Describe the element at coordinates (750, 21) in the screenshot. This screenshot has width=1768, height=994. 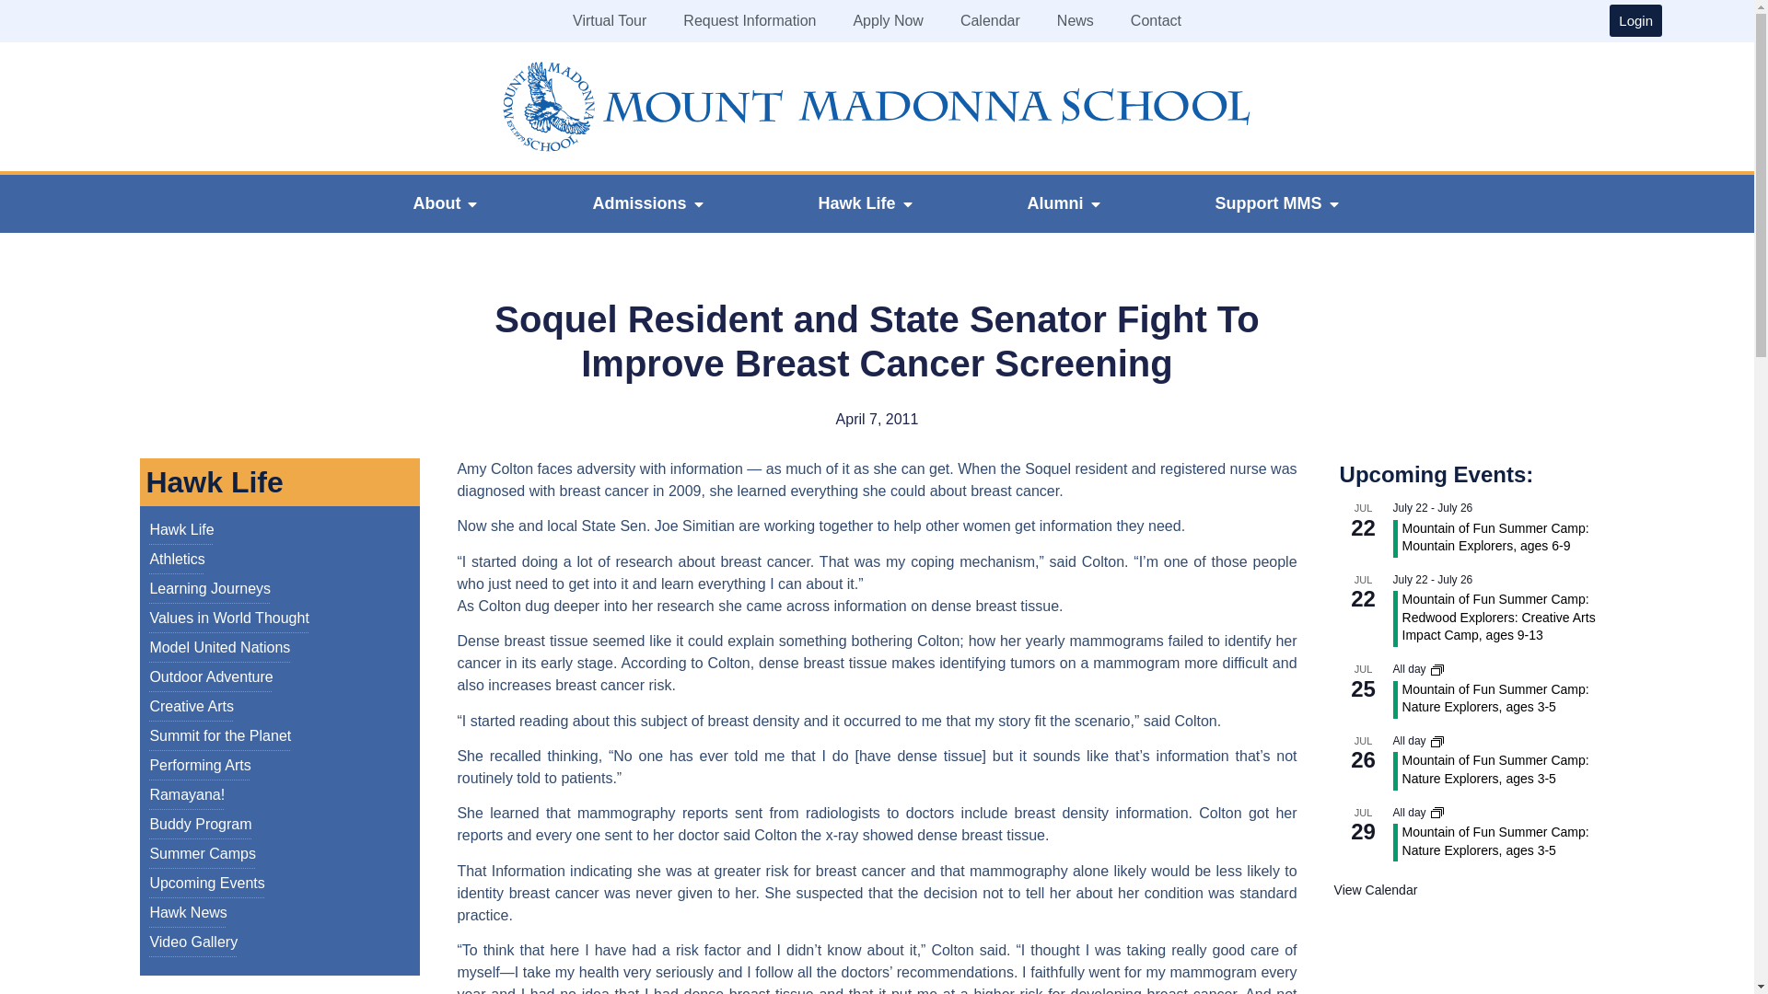
I see `Request Information` at that location.